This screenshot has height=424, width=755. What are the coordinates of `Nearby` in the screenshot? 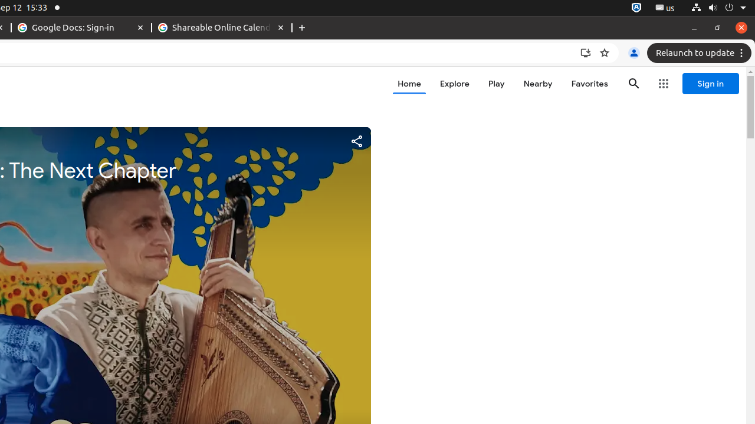 It's located at (538, 84).